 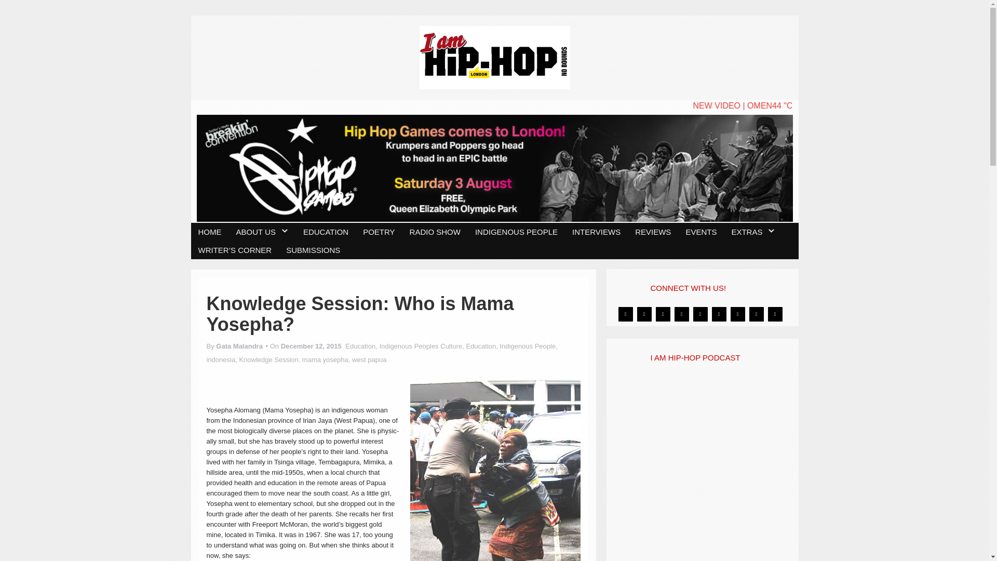 What do you see at coordinates (653, 232) in the screenshot?
I see `REVIEWS` at bounding box center [653, 232].